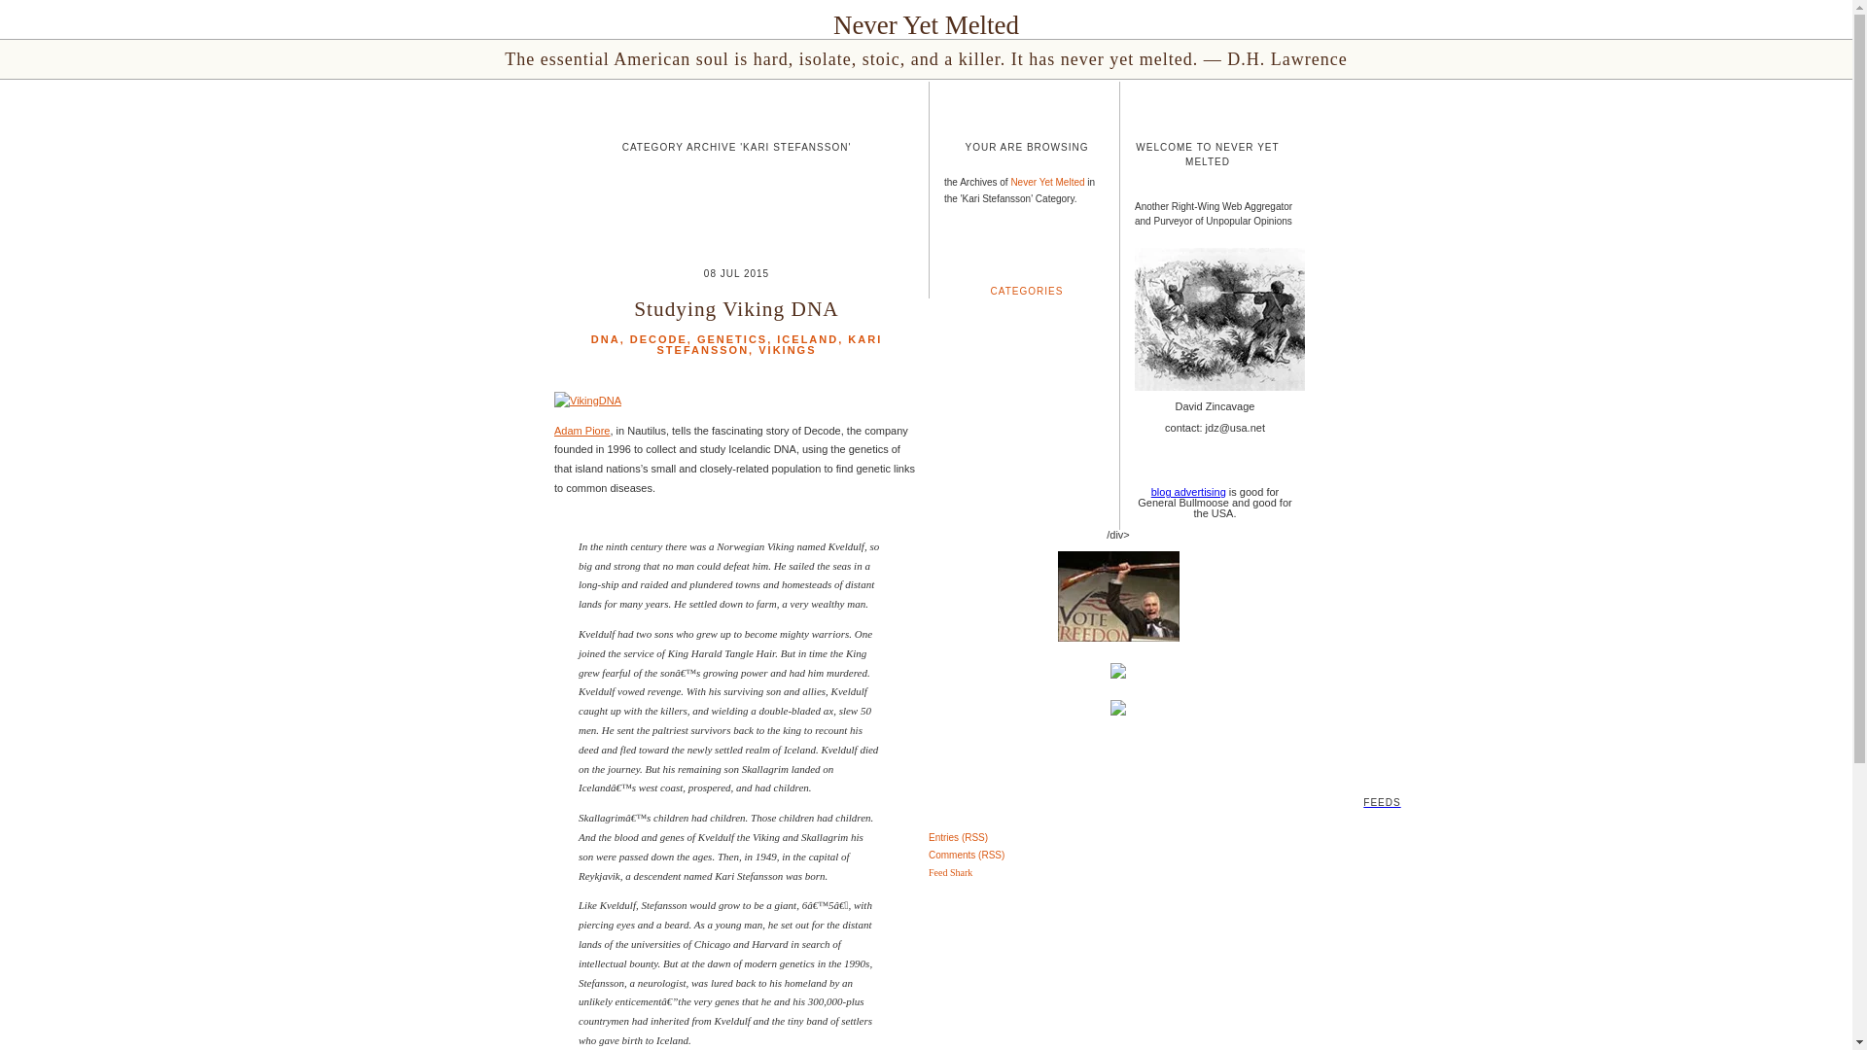  I want to click on DNA, so click(605, 339).